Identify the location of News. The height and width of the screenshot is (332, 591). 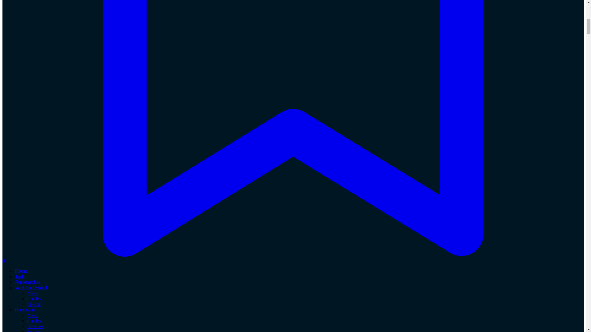
(33, 293).